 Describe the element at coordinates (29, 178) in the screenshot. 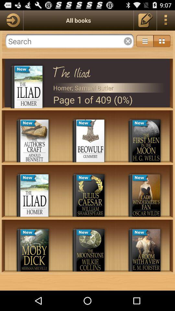

I see `select the first text in the 2 nd row` at that location.